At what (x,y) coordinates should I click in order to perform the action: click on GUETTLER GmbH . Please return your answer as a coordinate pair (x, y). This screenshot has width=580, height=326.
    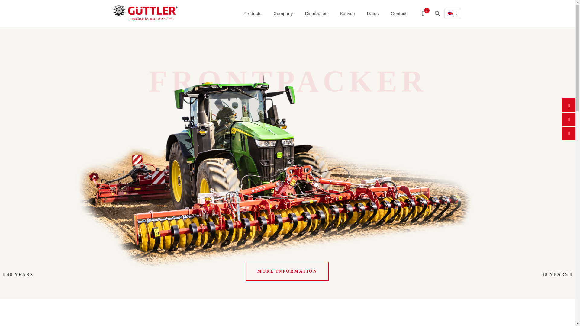
    Looking at the image, I should click on (146, 13).